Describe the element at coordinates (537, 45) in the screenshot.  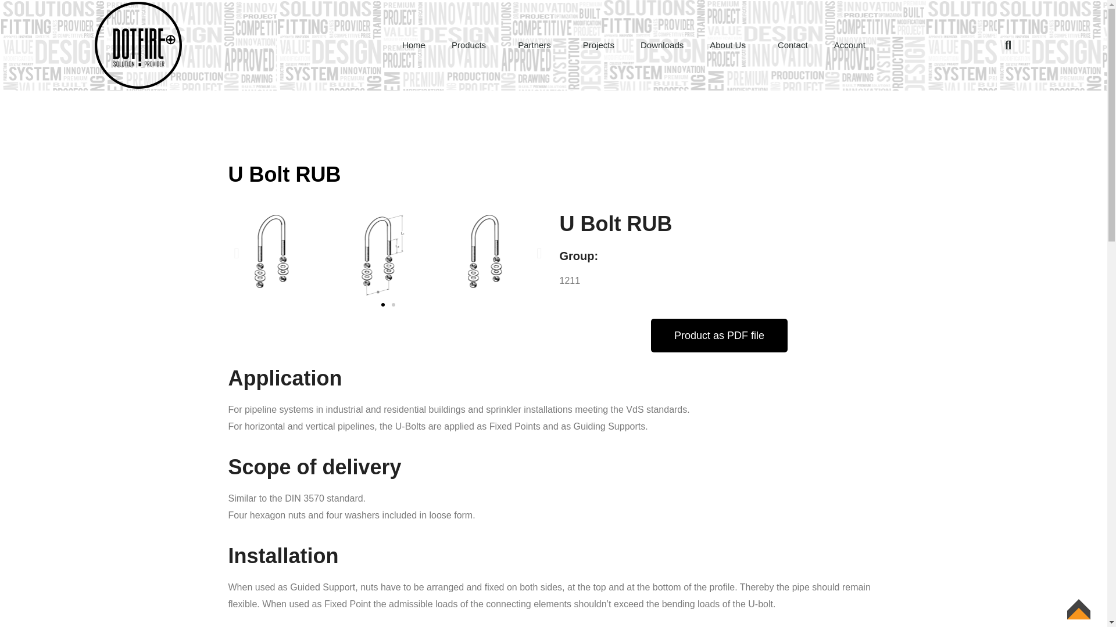
I see `Partners` at that location.